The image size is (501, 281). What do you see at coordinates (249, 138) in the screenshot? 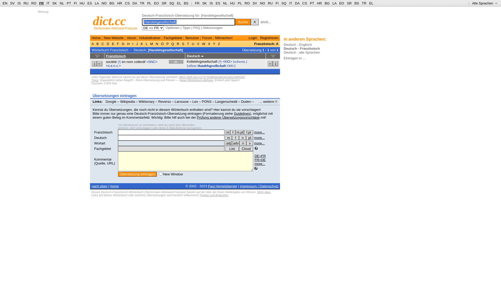
I see `die - Mehrzahl (Plural)` at bounding box center [249, 138].